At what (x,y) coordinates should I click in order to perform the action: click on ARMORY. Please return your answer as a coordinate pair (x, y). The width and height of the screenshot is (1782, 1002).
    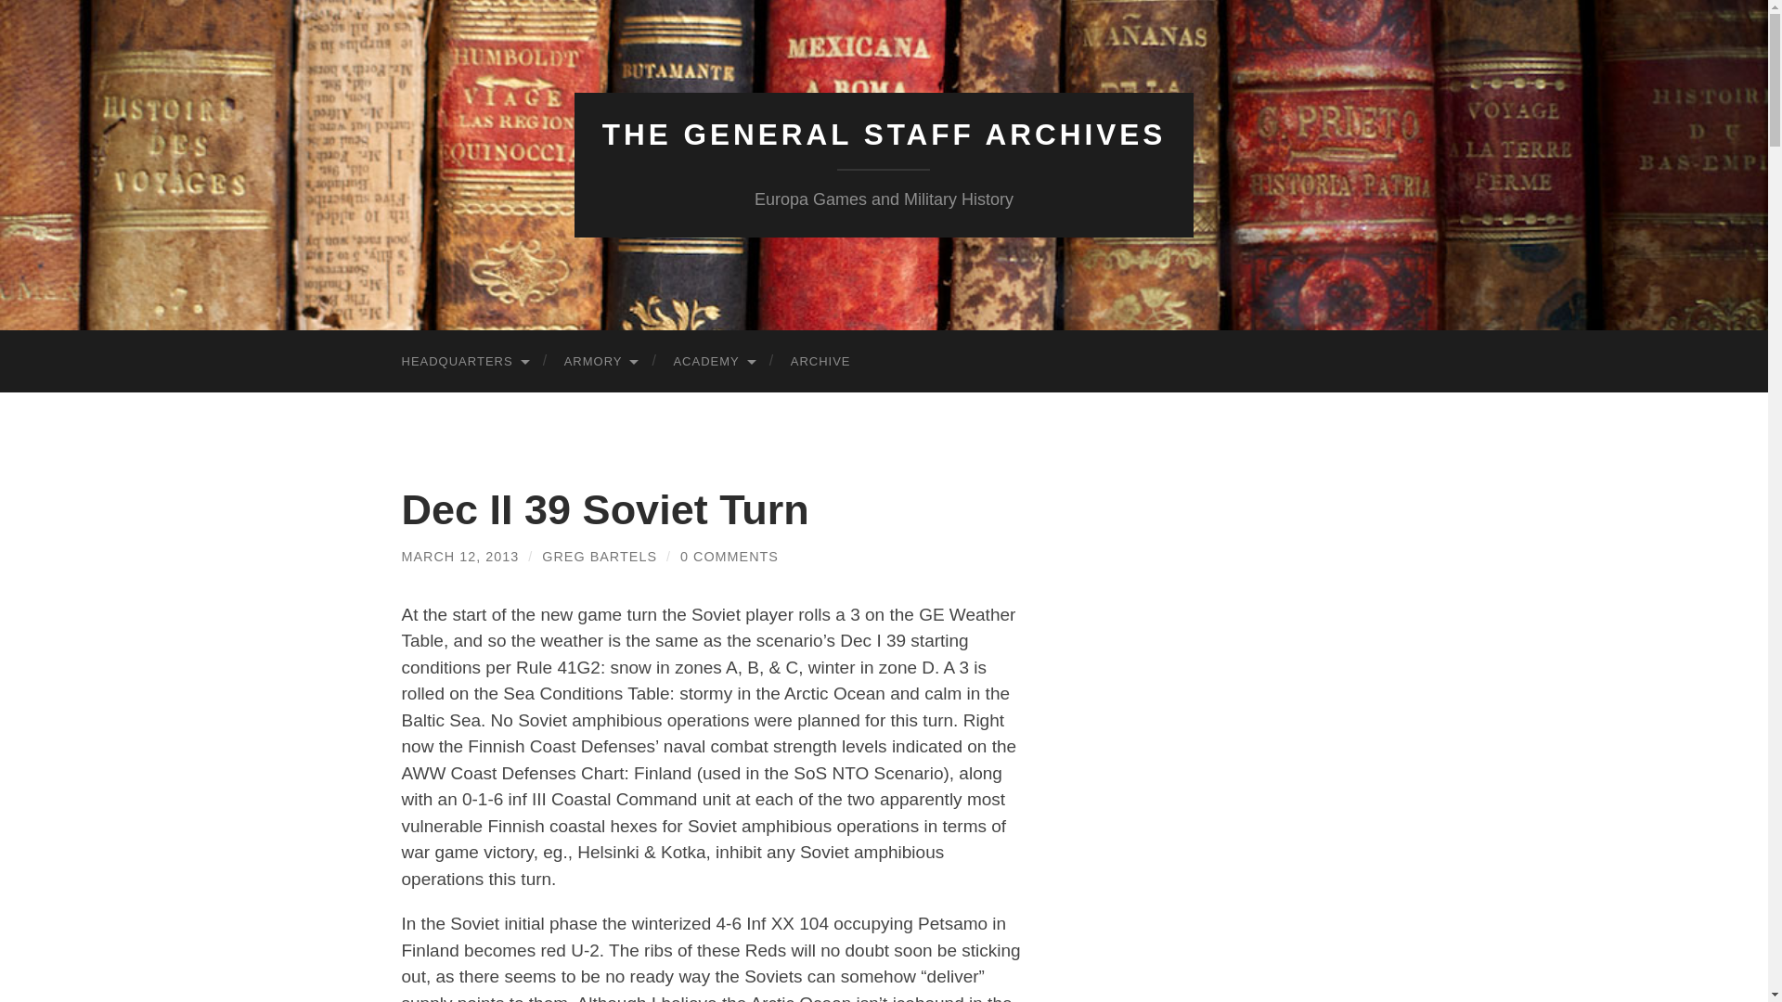
    Looking at the image, I should click on (600, 362).